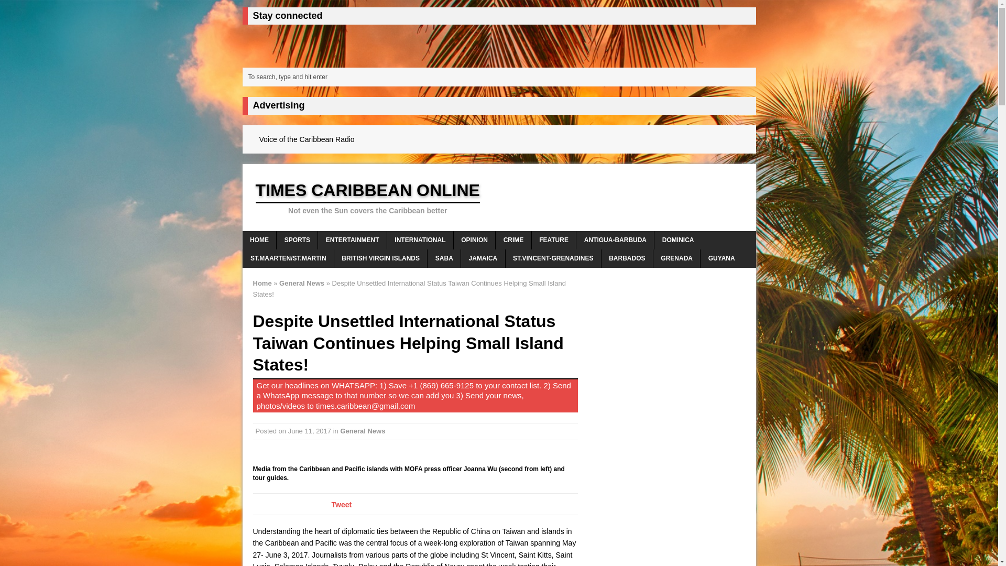 The image size is (1006, 566). What do you see at coordinates (262, 283) in the screenshot?
I see `Home` at bounding box center [262, 283].